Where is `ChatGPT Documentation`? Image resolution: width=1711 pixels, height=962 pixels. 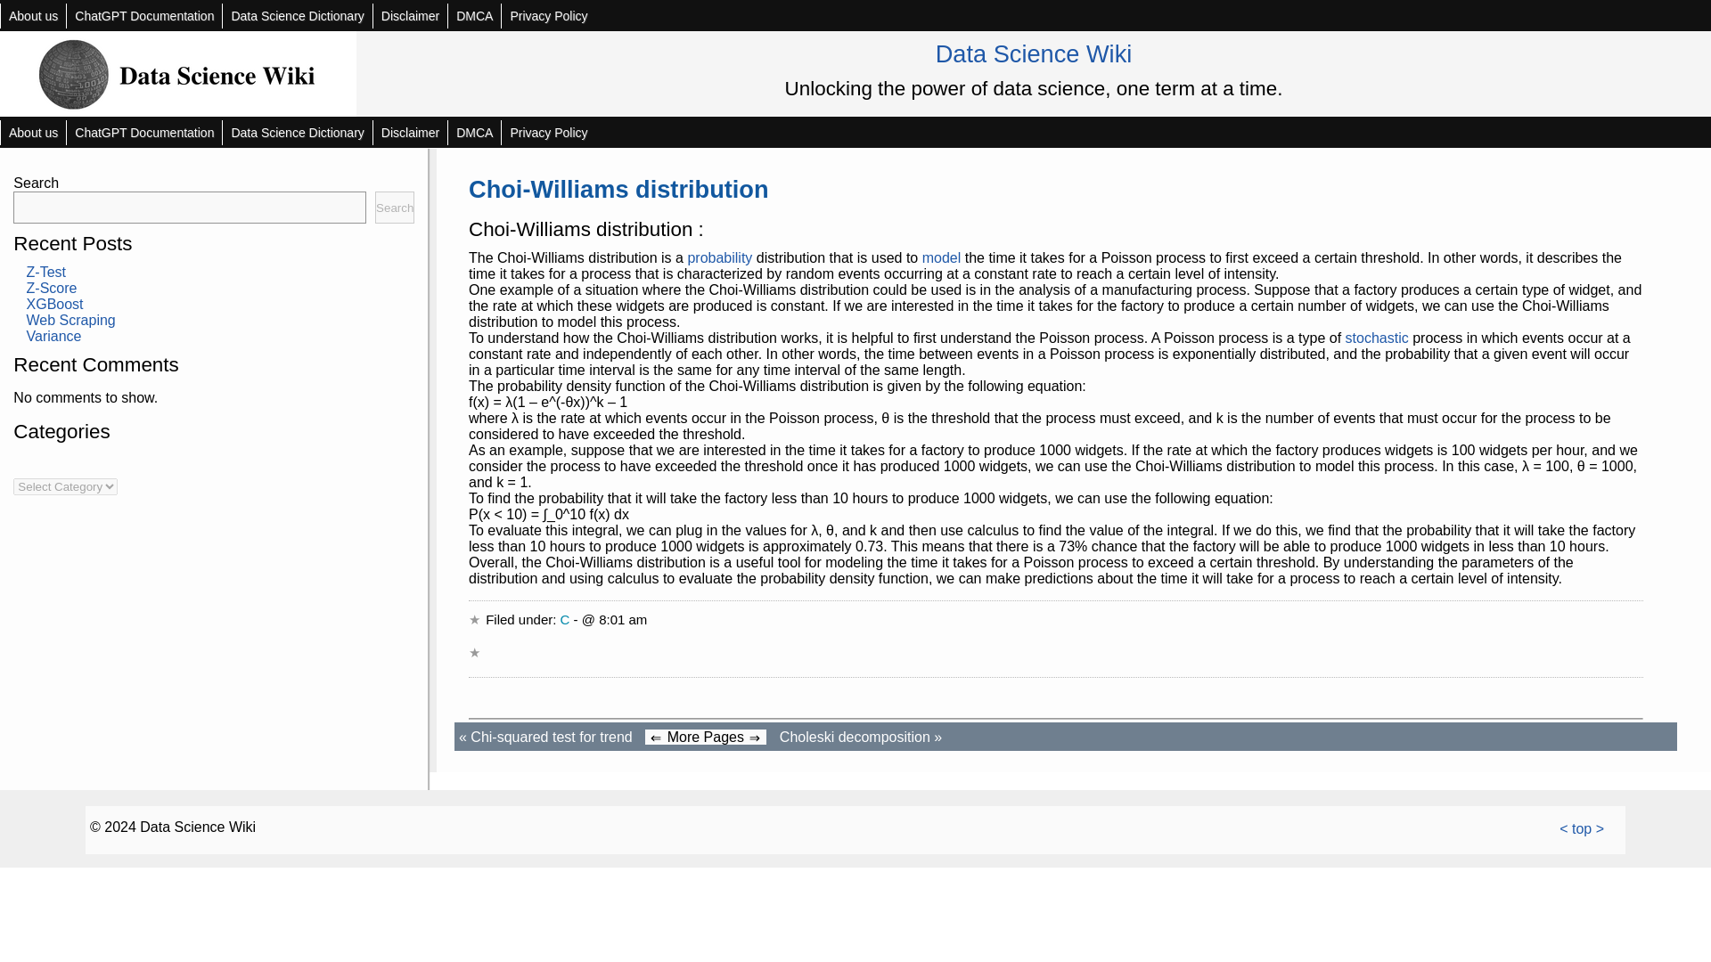 ChatGPT Documentation is located at coordinates (144, 133).